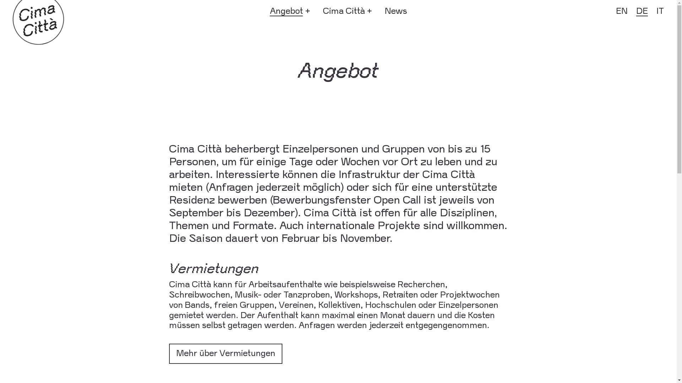 This screenshot has height=383, width=682. I want to click on Skip to main content, so click(0, 0).